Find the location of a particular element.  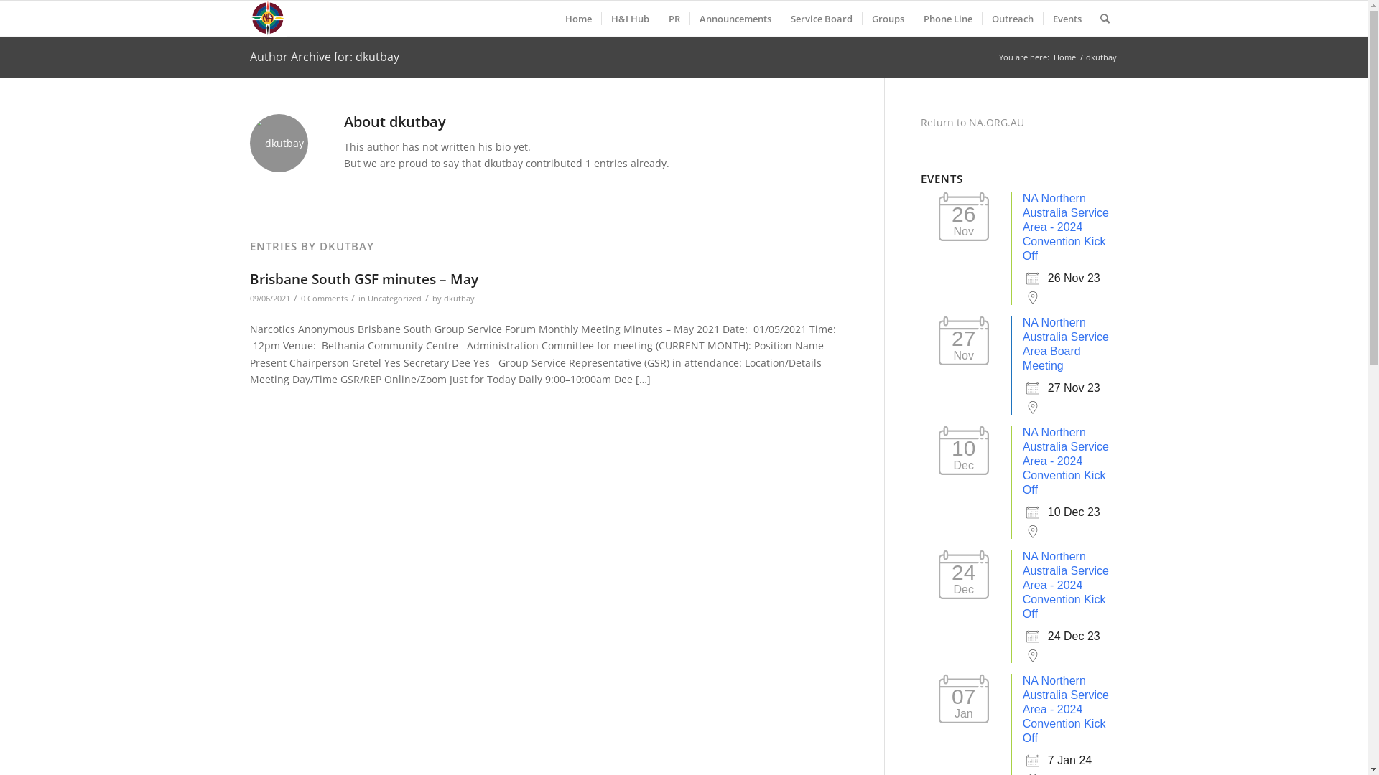

dkutbay is located at coordinates (460, 299).